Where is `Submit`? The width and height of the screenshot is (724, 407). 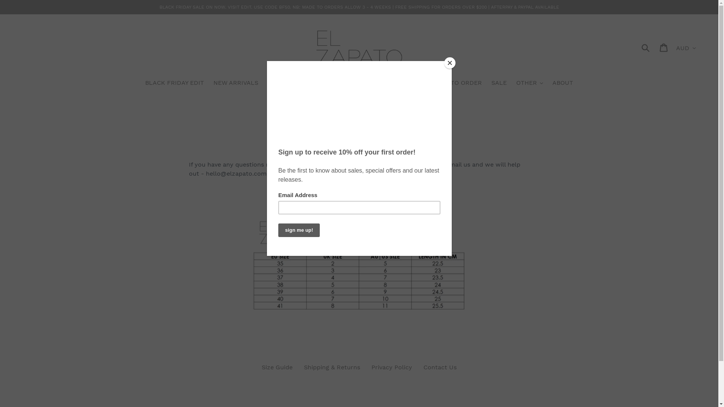 Submit is located at coordinates (646, 47).